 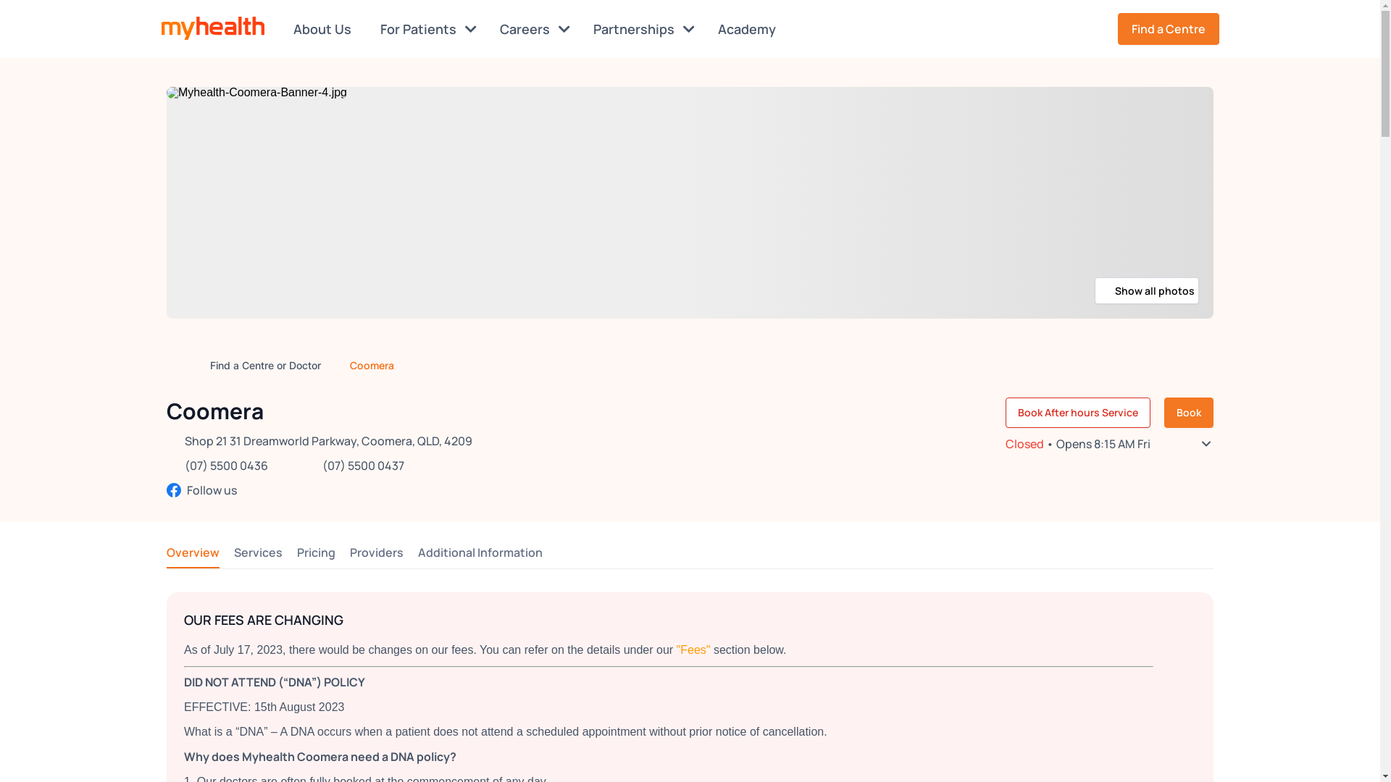 What do you see at coordinates (1168, 29) in the screenshot?
I see `Find a Centre` at bounding box center [1168, 29].